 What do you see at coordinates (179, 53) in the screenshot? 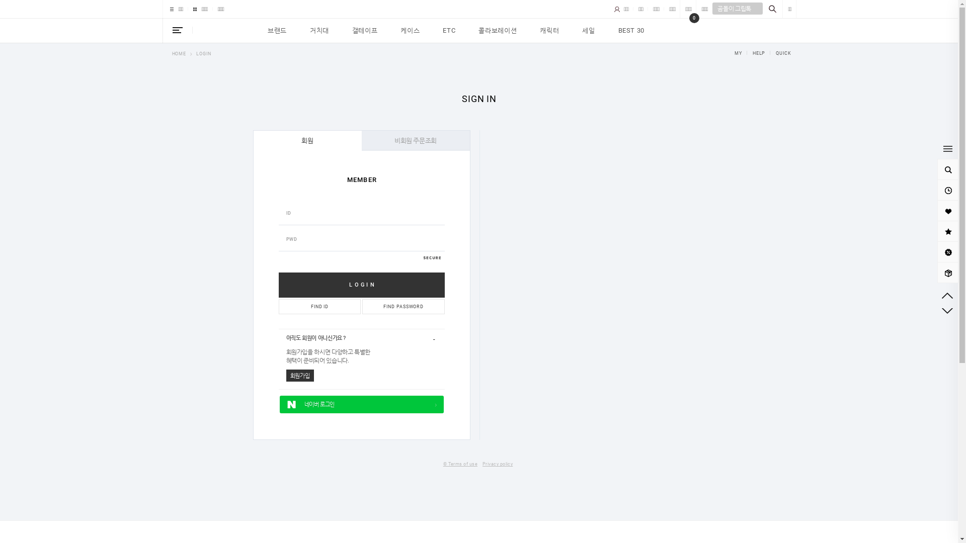
I see `HOME` at bounding box center [179, 53].